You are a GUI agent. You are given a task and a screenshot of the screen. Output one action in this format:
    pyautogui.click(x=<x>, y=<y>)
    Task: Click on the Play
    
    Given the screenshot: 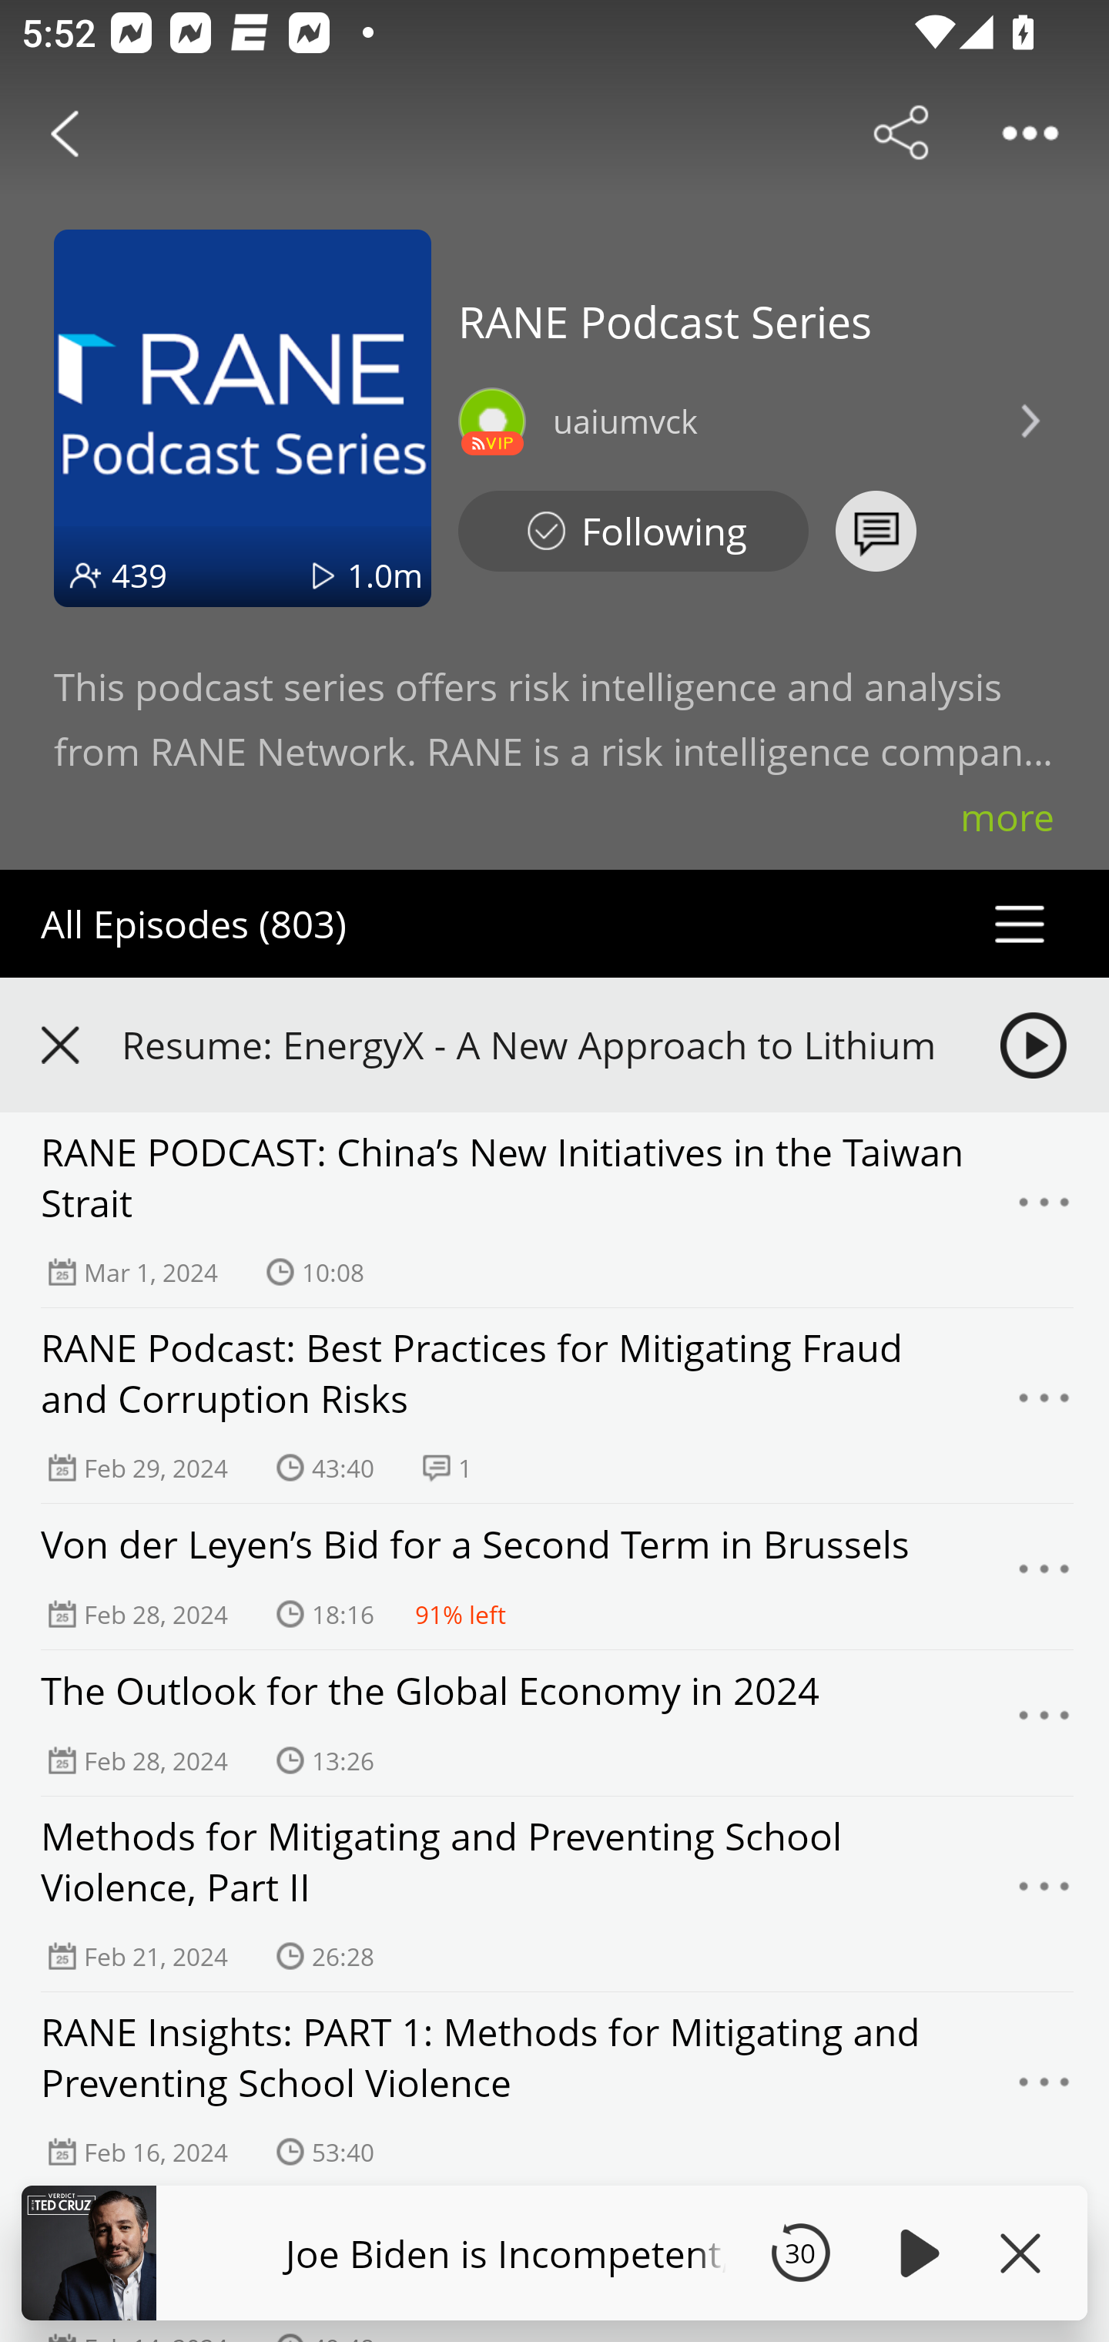 What is the action you would take?
    pyautogui.click(x=915, y=2253)
    